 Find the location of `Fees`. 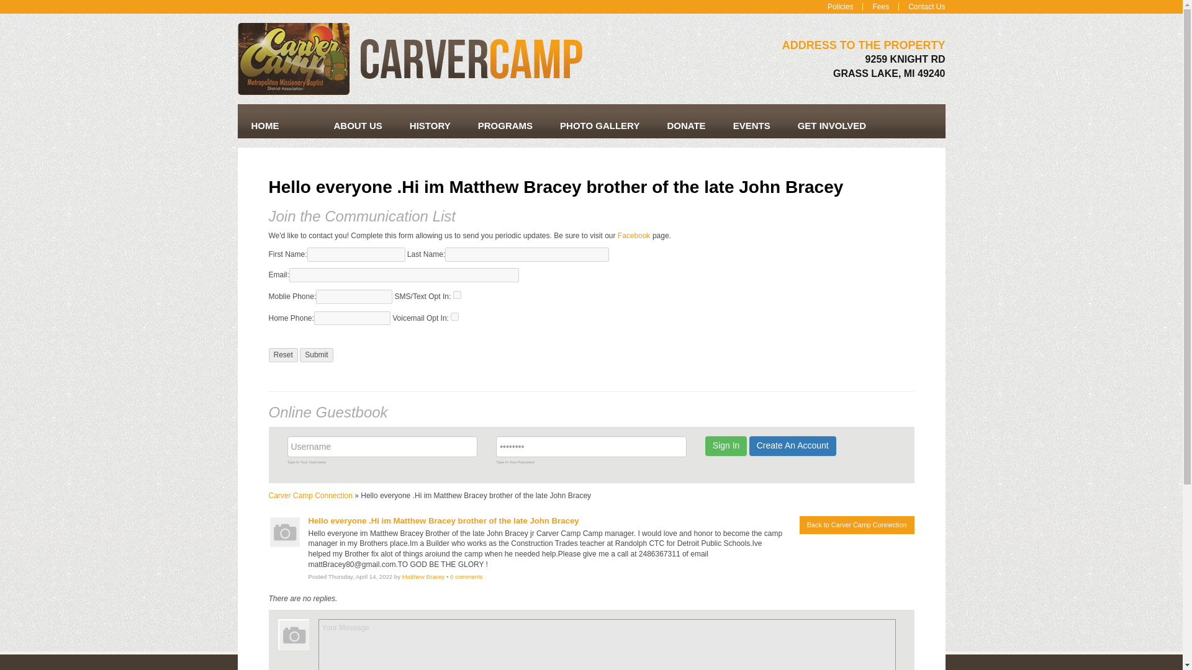

Fees is located at coordinates (880, 7).